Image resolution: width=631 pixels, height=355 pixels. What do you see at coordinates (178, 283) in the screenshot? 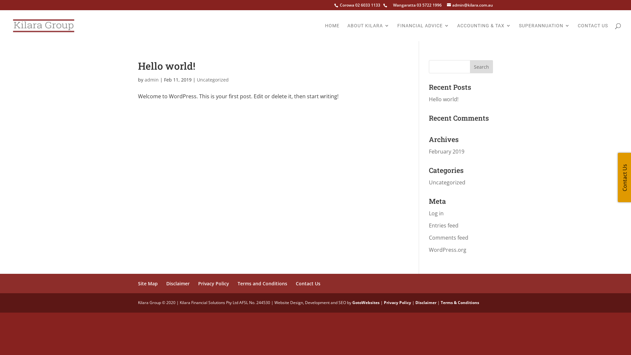
I see `Disclaimer` at bounding box center [178, 283].